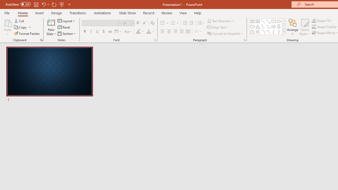 This screenshot has width=338, height=190. I want to click on Font, so click(100, 23).